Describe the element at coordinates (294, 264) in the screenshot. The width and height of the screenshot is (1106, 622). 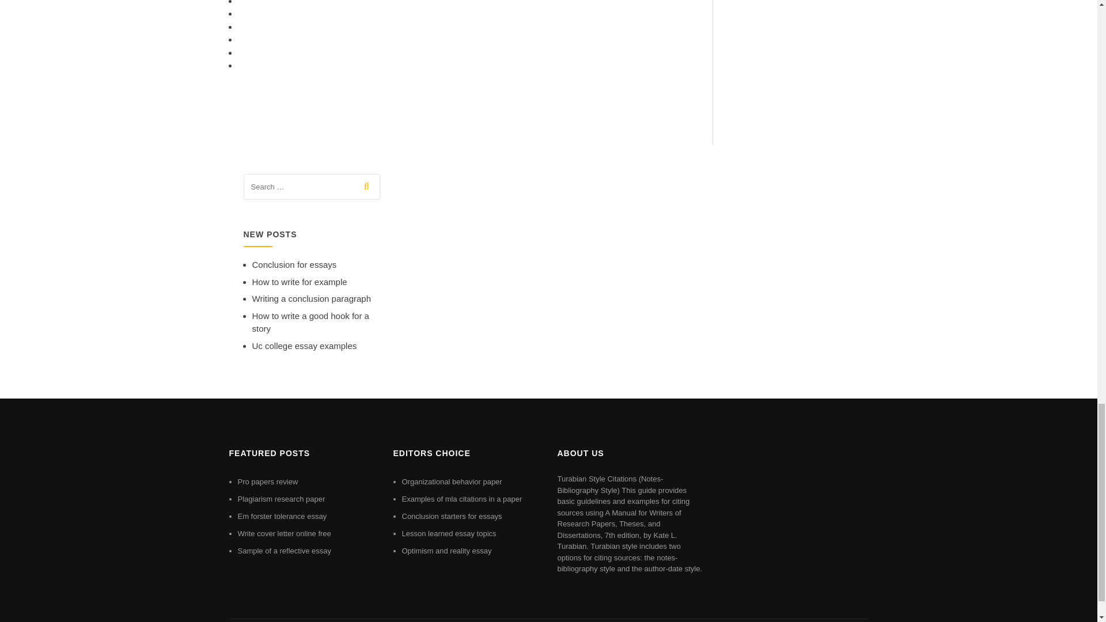
I see `Conclusion for essays` at that location.